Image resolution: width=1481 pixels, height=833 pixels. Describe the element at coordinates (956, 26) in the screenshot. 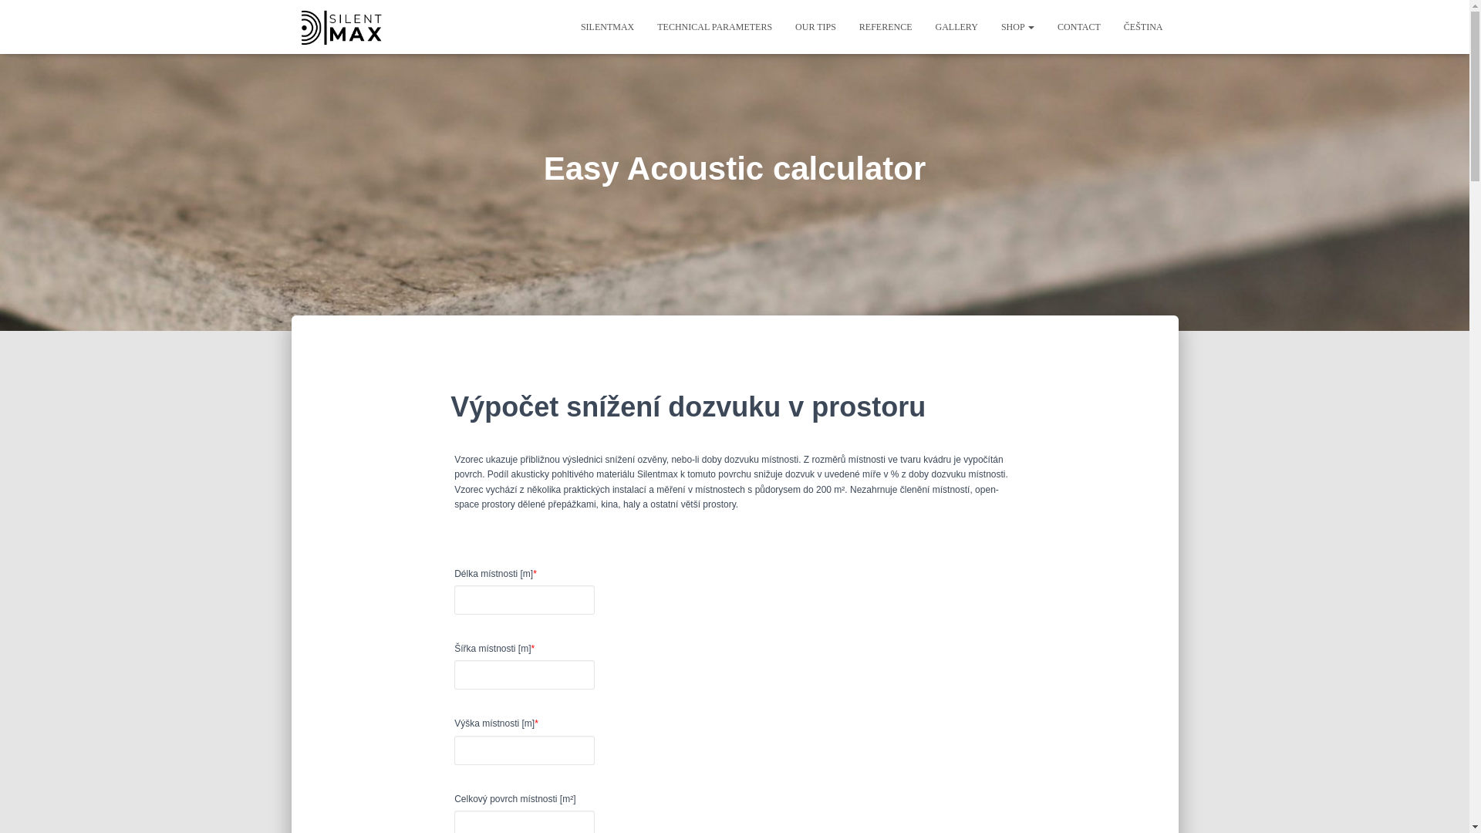

I see `GALLERY` at that location.